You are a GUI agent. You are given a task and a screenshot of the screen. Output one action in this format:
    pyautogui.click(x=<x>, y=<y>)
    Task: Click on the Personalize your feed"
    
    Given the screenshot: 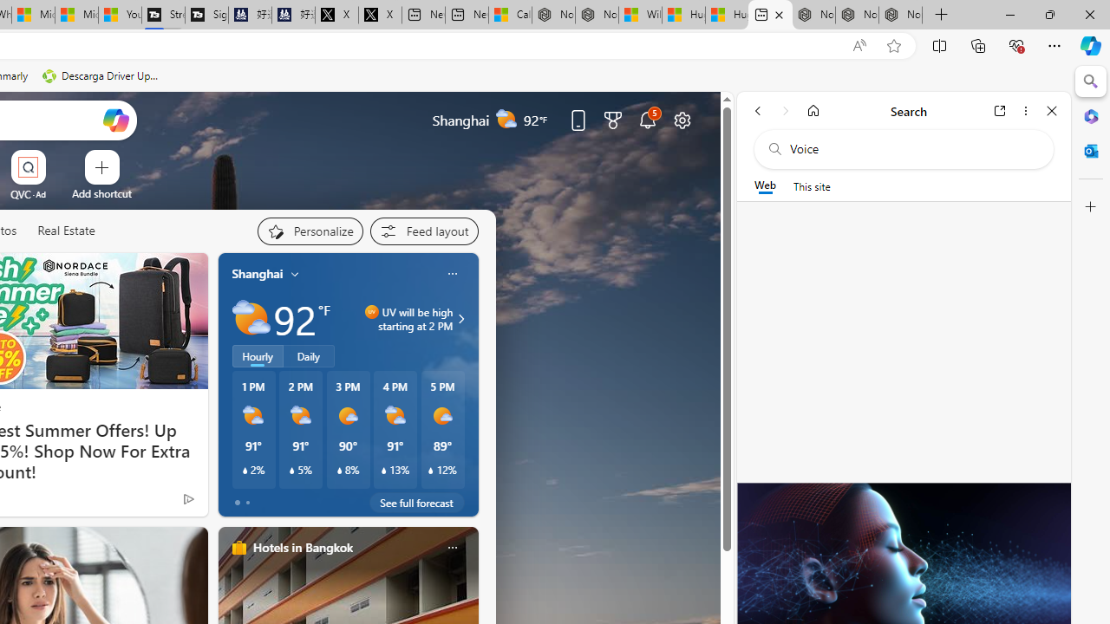 What is the action you would take?
    pyautogui.click(x=309, y=231)
    